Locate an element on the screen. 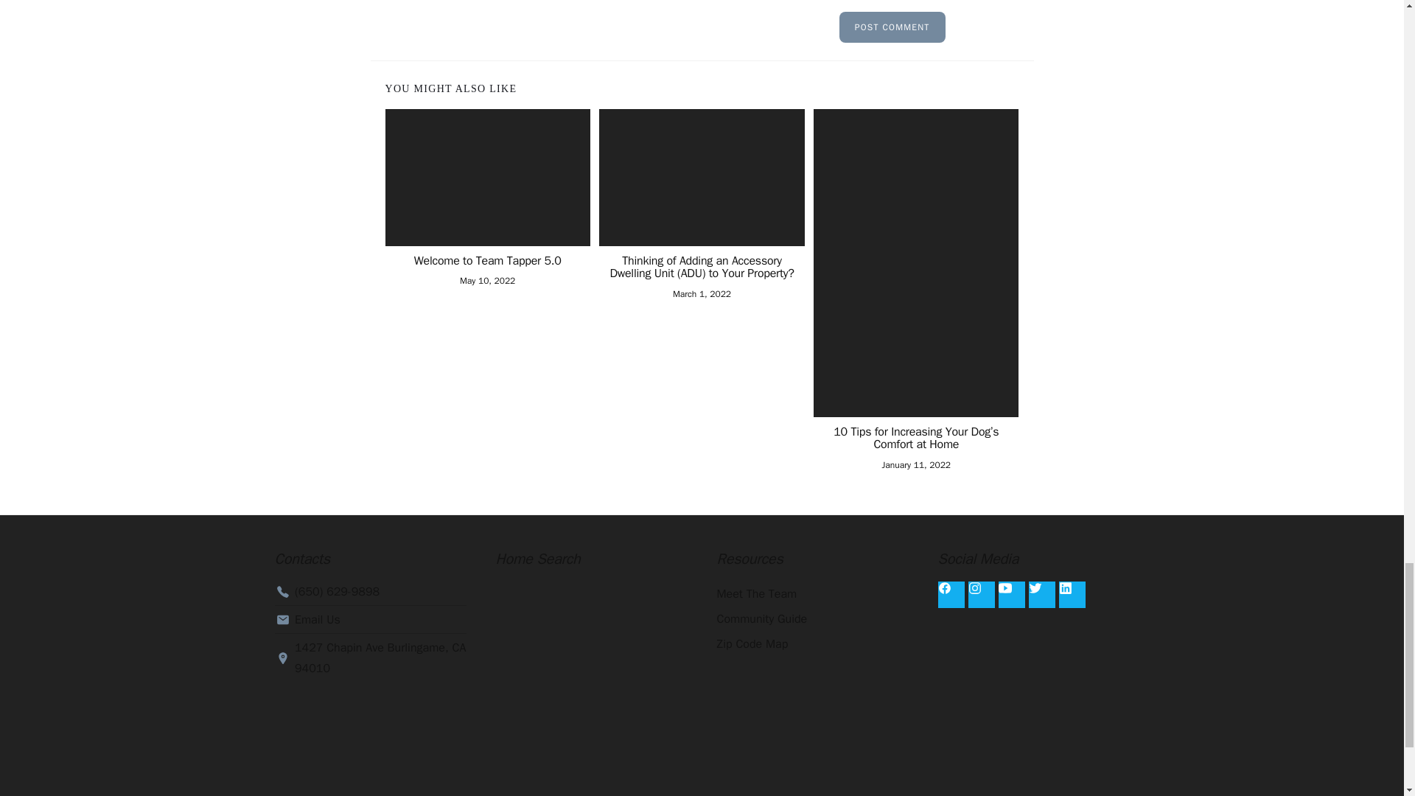 Image resolution: width=1415 pixels, height=796 pixels. Meet The Team is located at coordinates (812, 594).